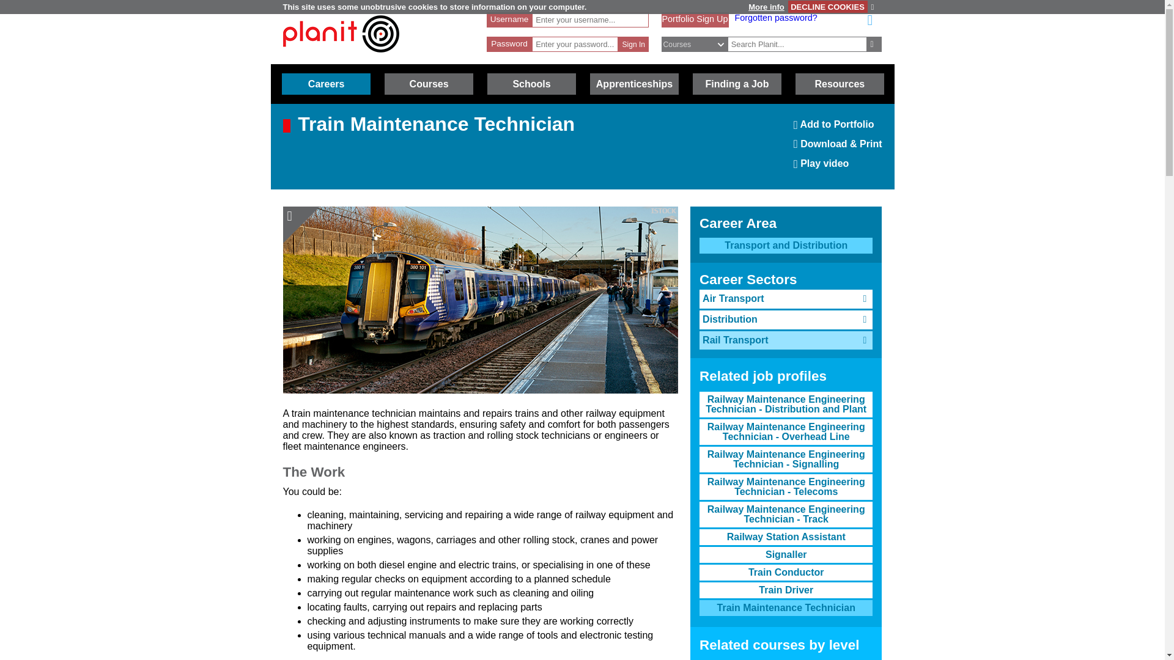  I want to click on Search, so click(341, 58).